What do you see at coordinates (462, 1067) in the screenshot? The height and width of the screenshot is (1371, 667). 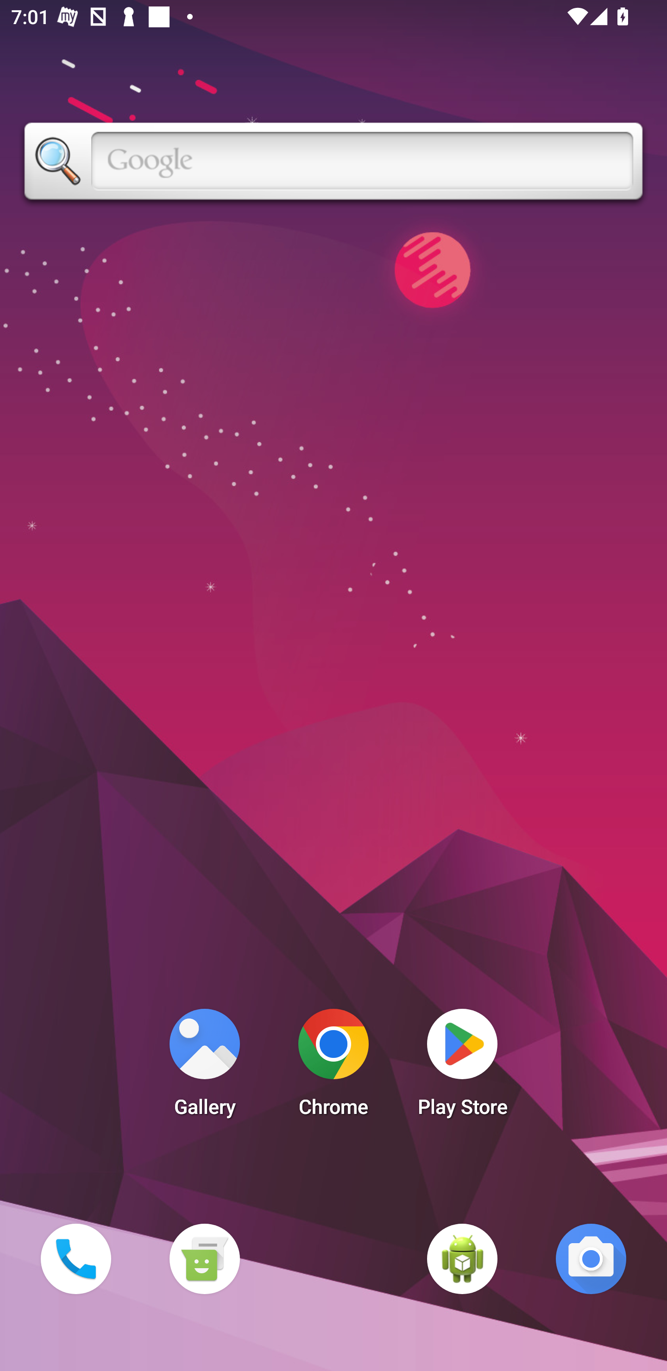 I see `Play Store` at bounding box center [462, 1067].